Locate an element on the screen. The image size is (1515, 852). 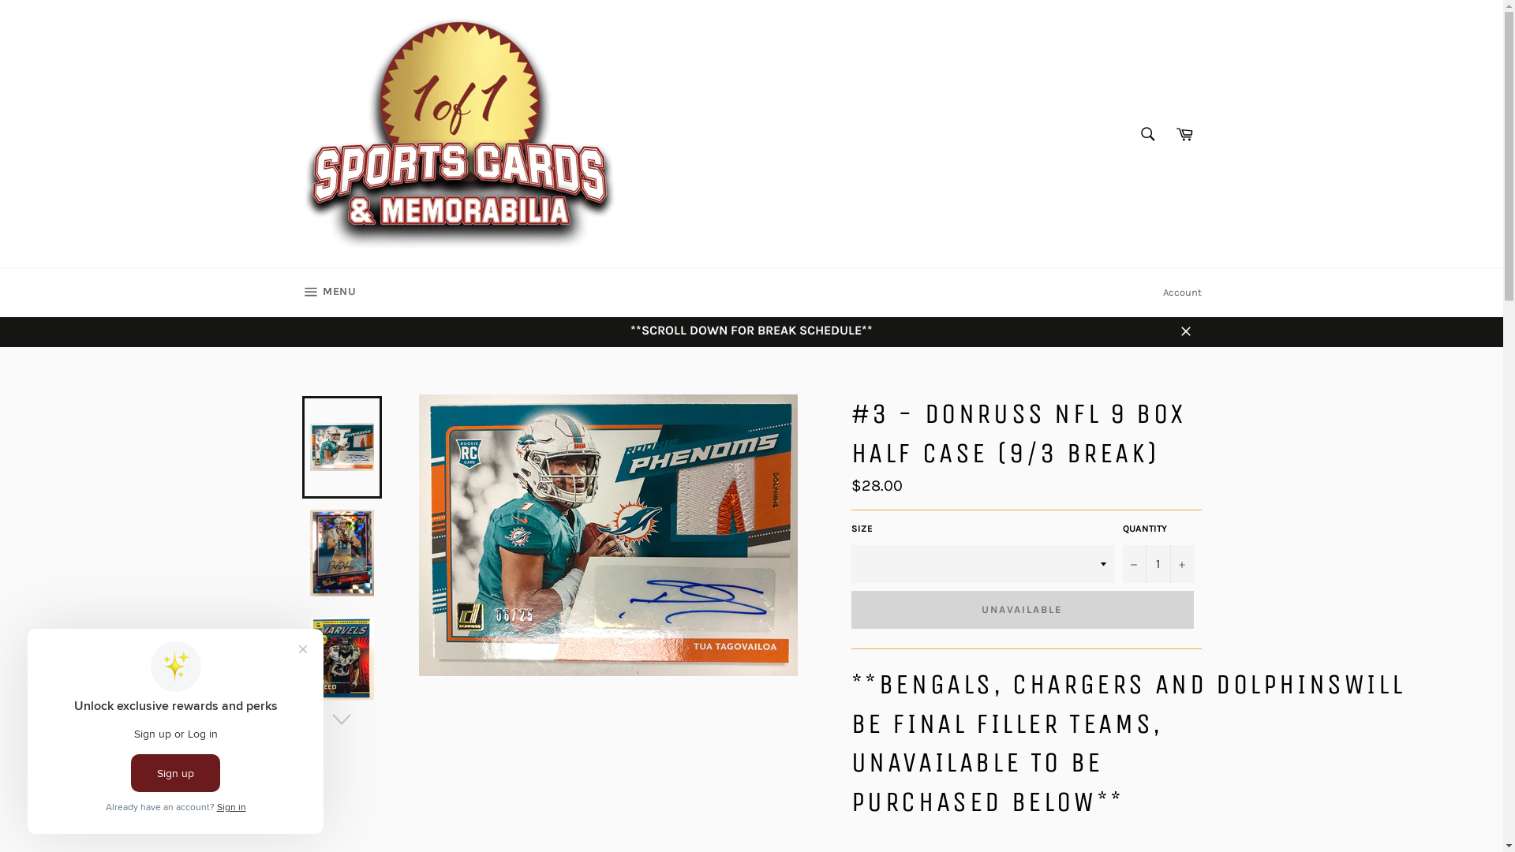
Close is located at coordinates (1185, 331).